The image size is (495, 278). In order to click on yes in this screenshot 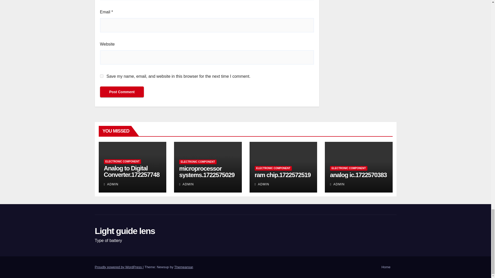, I will do `click(102, 76)`.